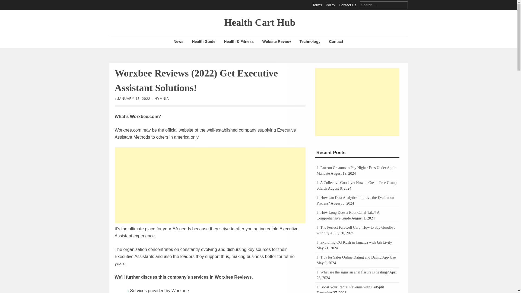 Image resolution: width=521 pixels, height=293 pixels. What do you see at coordinates (330, 5) in the screenshot?
I see `Policy` at bounding box center [330, 5].